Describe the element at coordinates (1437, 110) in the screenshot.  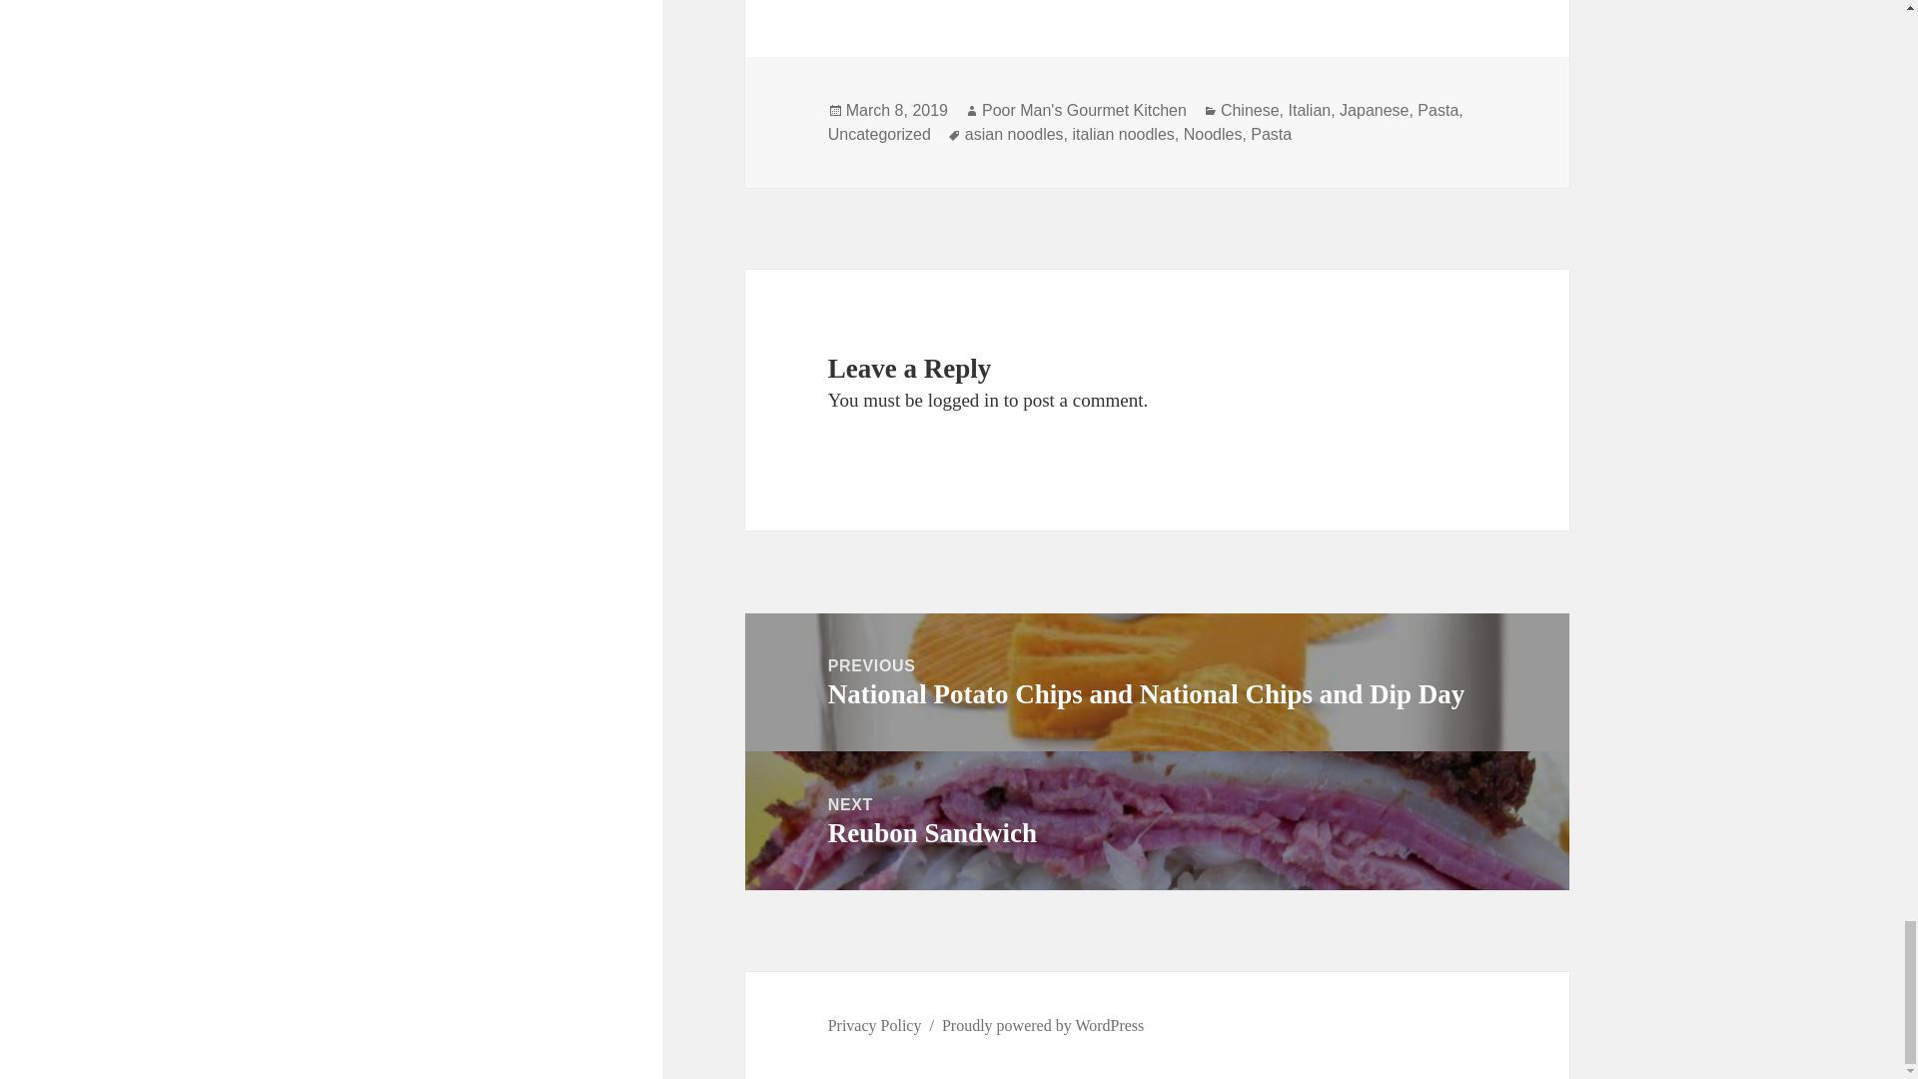
I see `Pasta` at that location.